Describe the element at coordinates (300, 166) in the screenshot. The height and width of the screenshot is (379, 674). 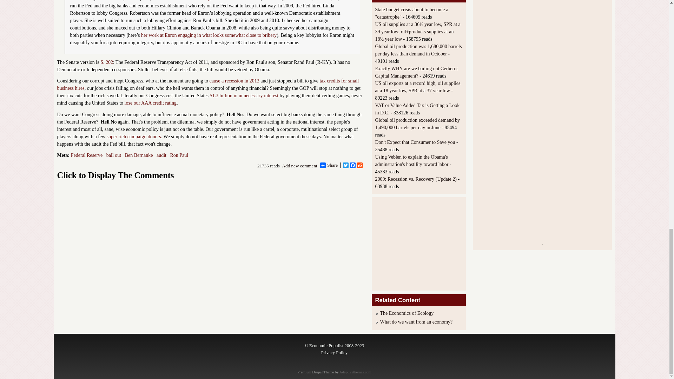
I see `Share your thoughts and opinions related to this posting.` at that location.